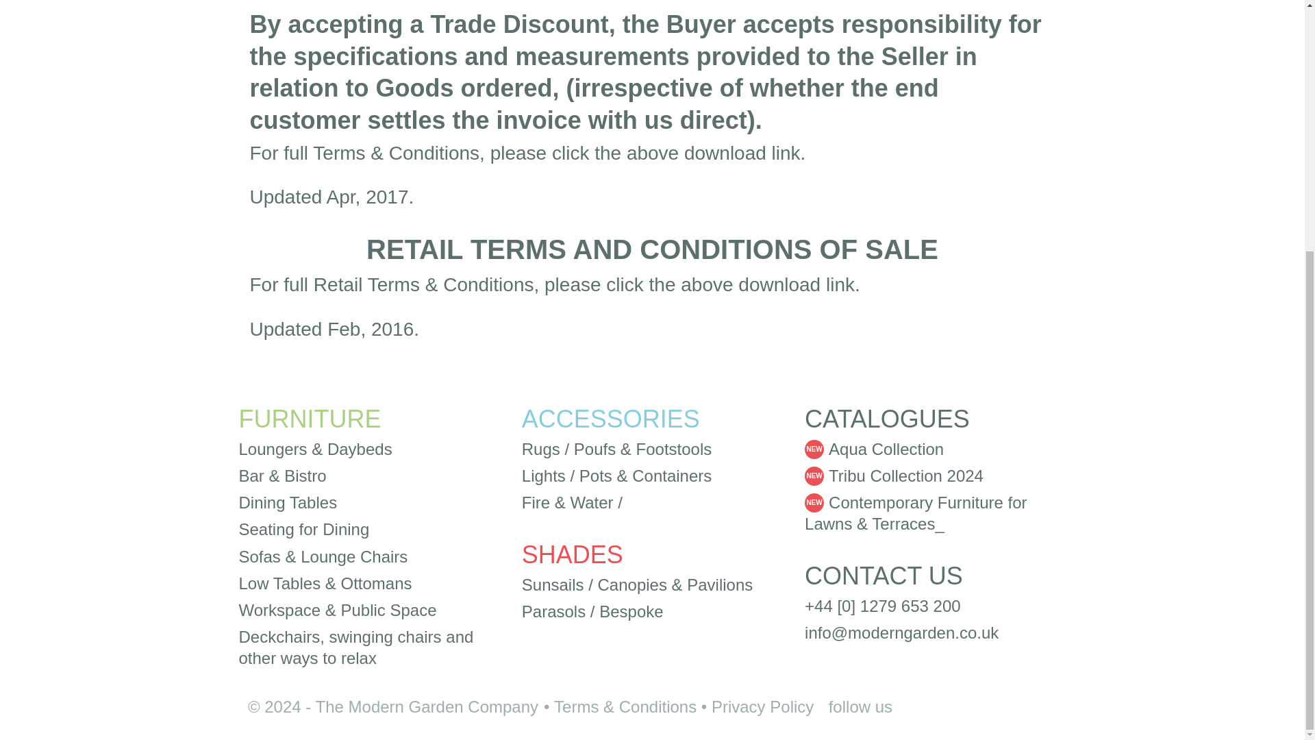 This screenshot has height=740, width=1315. What do you see at coordinates (544, 476) in the screenshot?
I see `Lights` at bounding box center [544, 476].